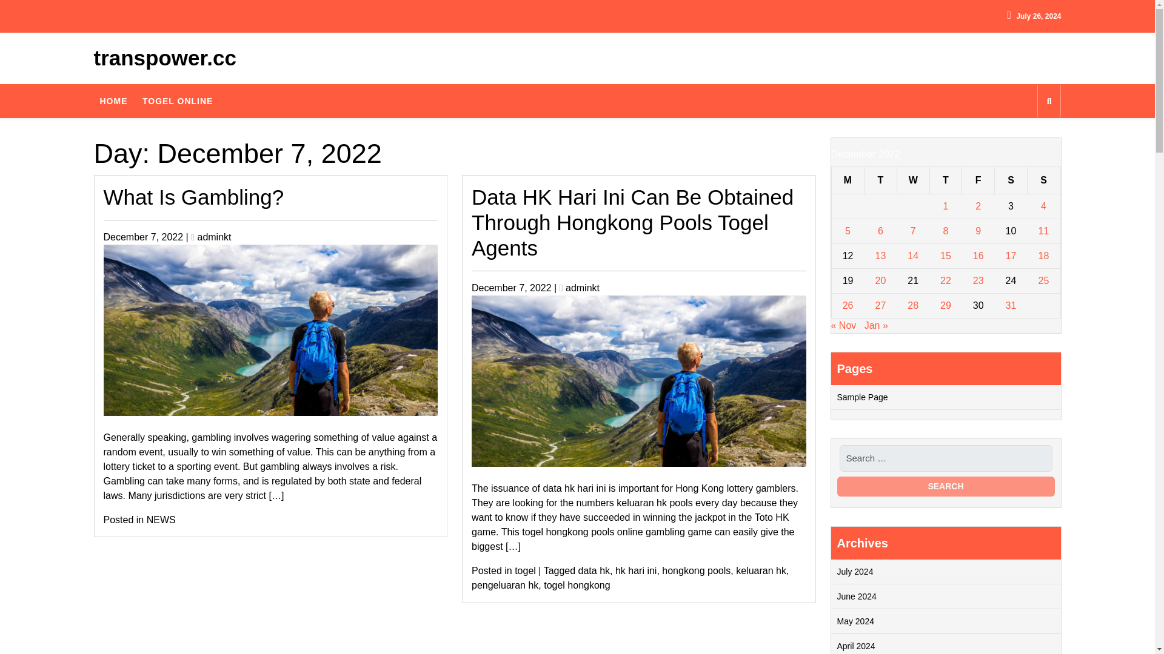 This screenshot has width=1164, height=654. What do you see at coordinates (525, 570) in the screenshot?
I see `togel` at bounding box center [525, 570].